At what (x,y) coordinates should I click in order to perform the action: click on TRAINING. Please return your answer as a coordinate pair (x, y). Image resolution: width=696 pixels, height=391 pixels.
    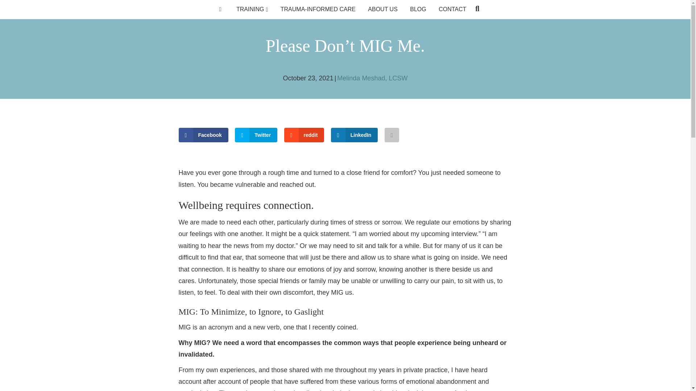
    Looking at the image, I should click on (252, 9).